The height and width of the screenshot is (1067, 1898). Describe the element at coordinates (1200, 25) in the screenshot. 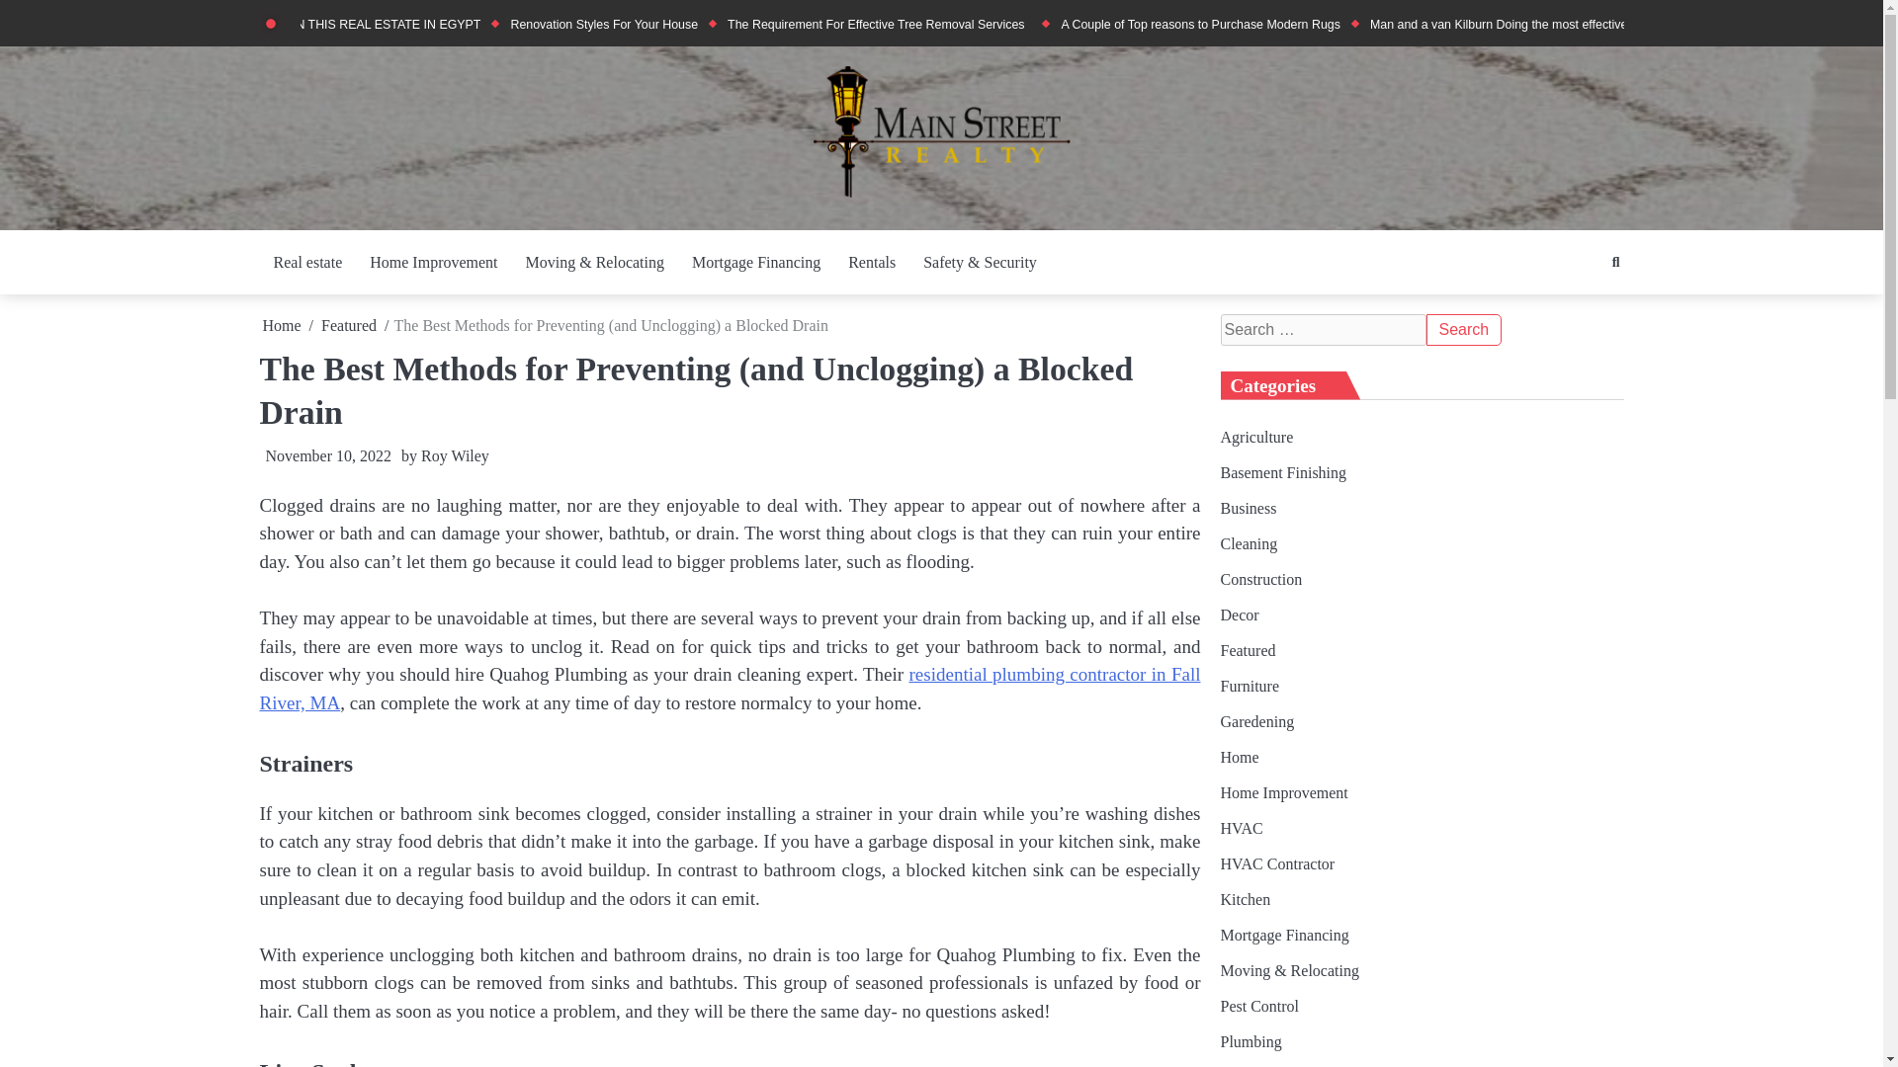

I see `A Couple of Top reasons to Purchase Modern Rugs` at that location.